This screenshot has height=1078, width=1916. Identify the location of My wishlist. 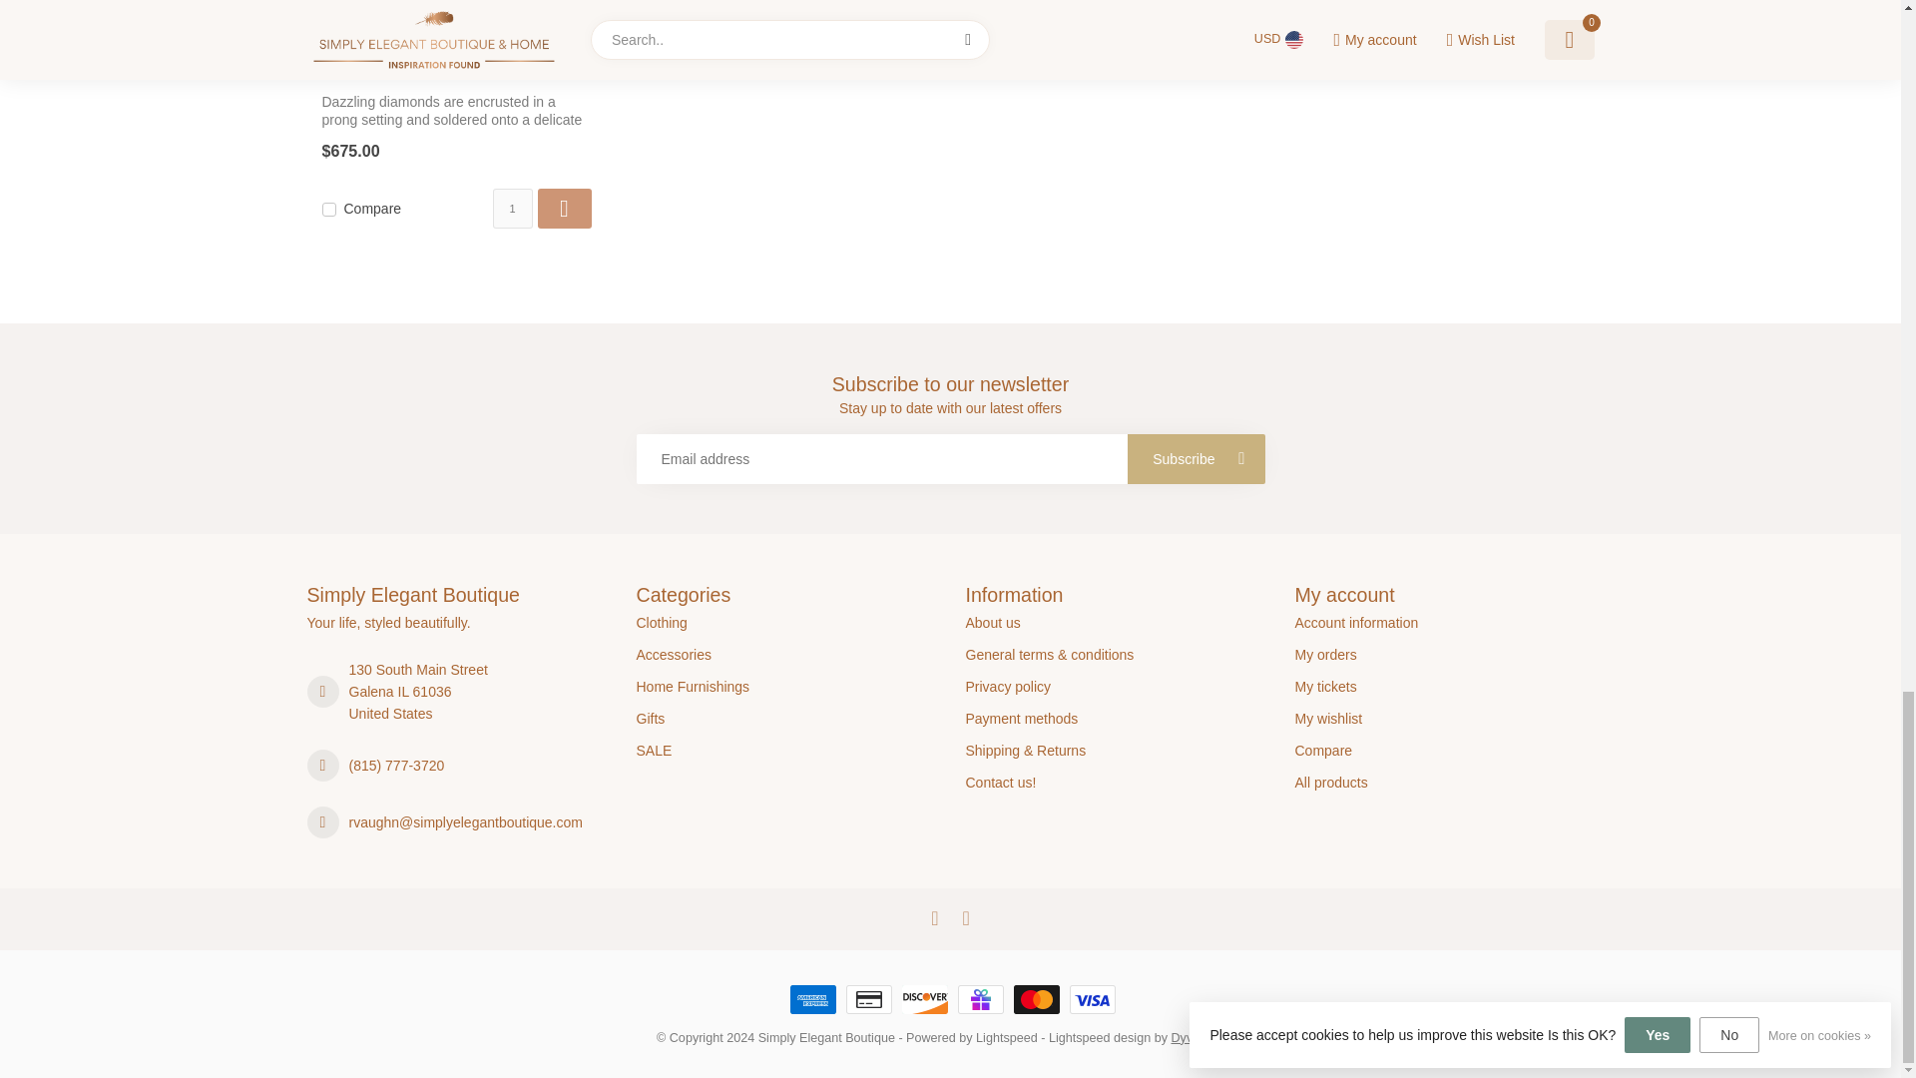
(1444, 719).